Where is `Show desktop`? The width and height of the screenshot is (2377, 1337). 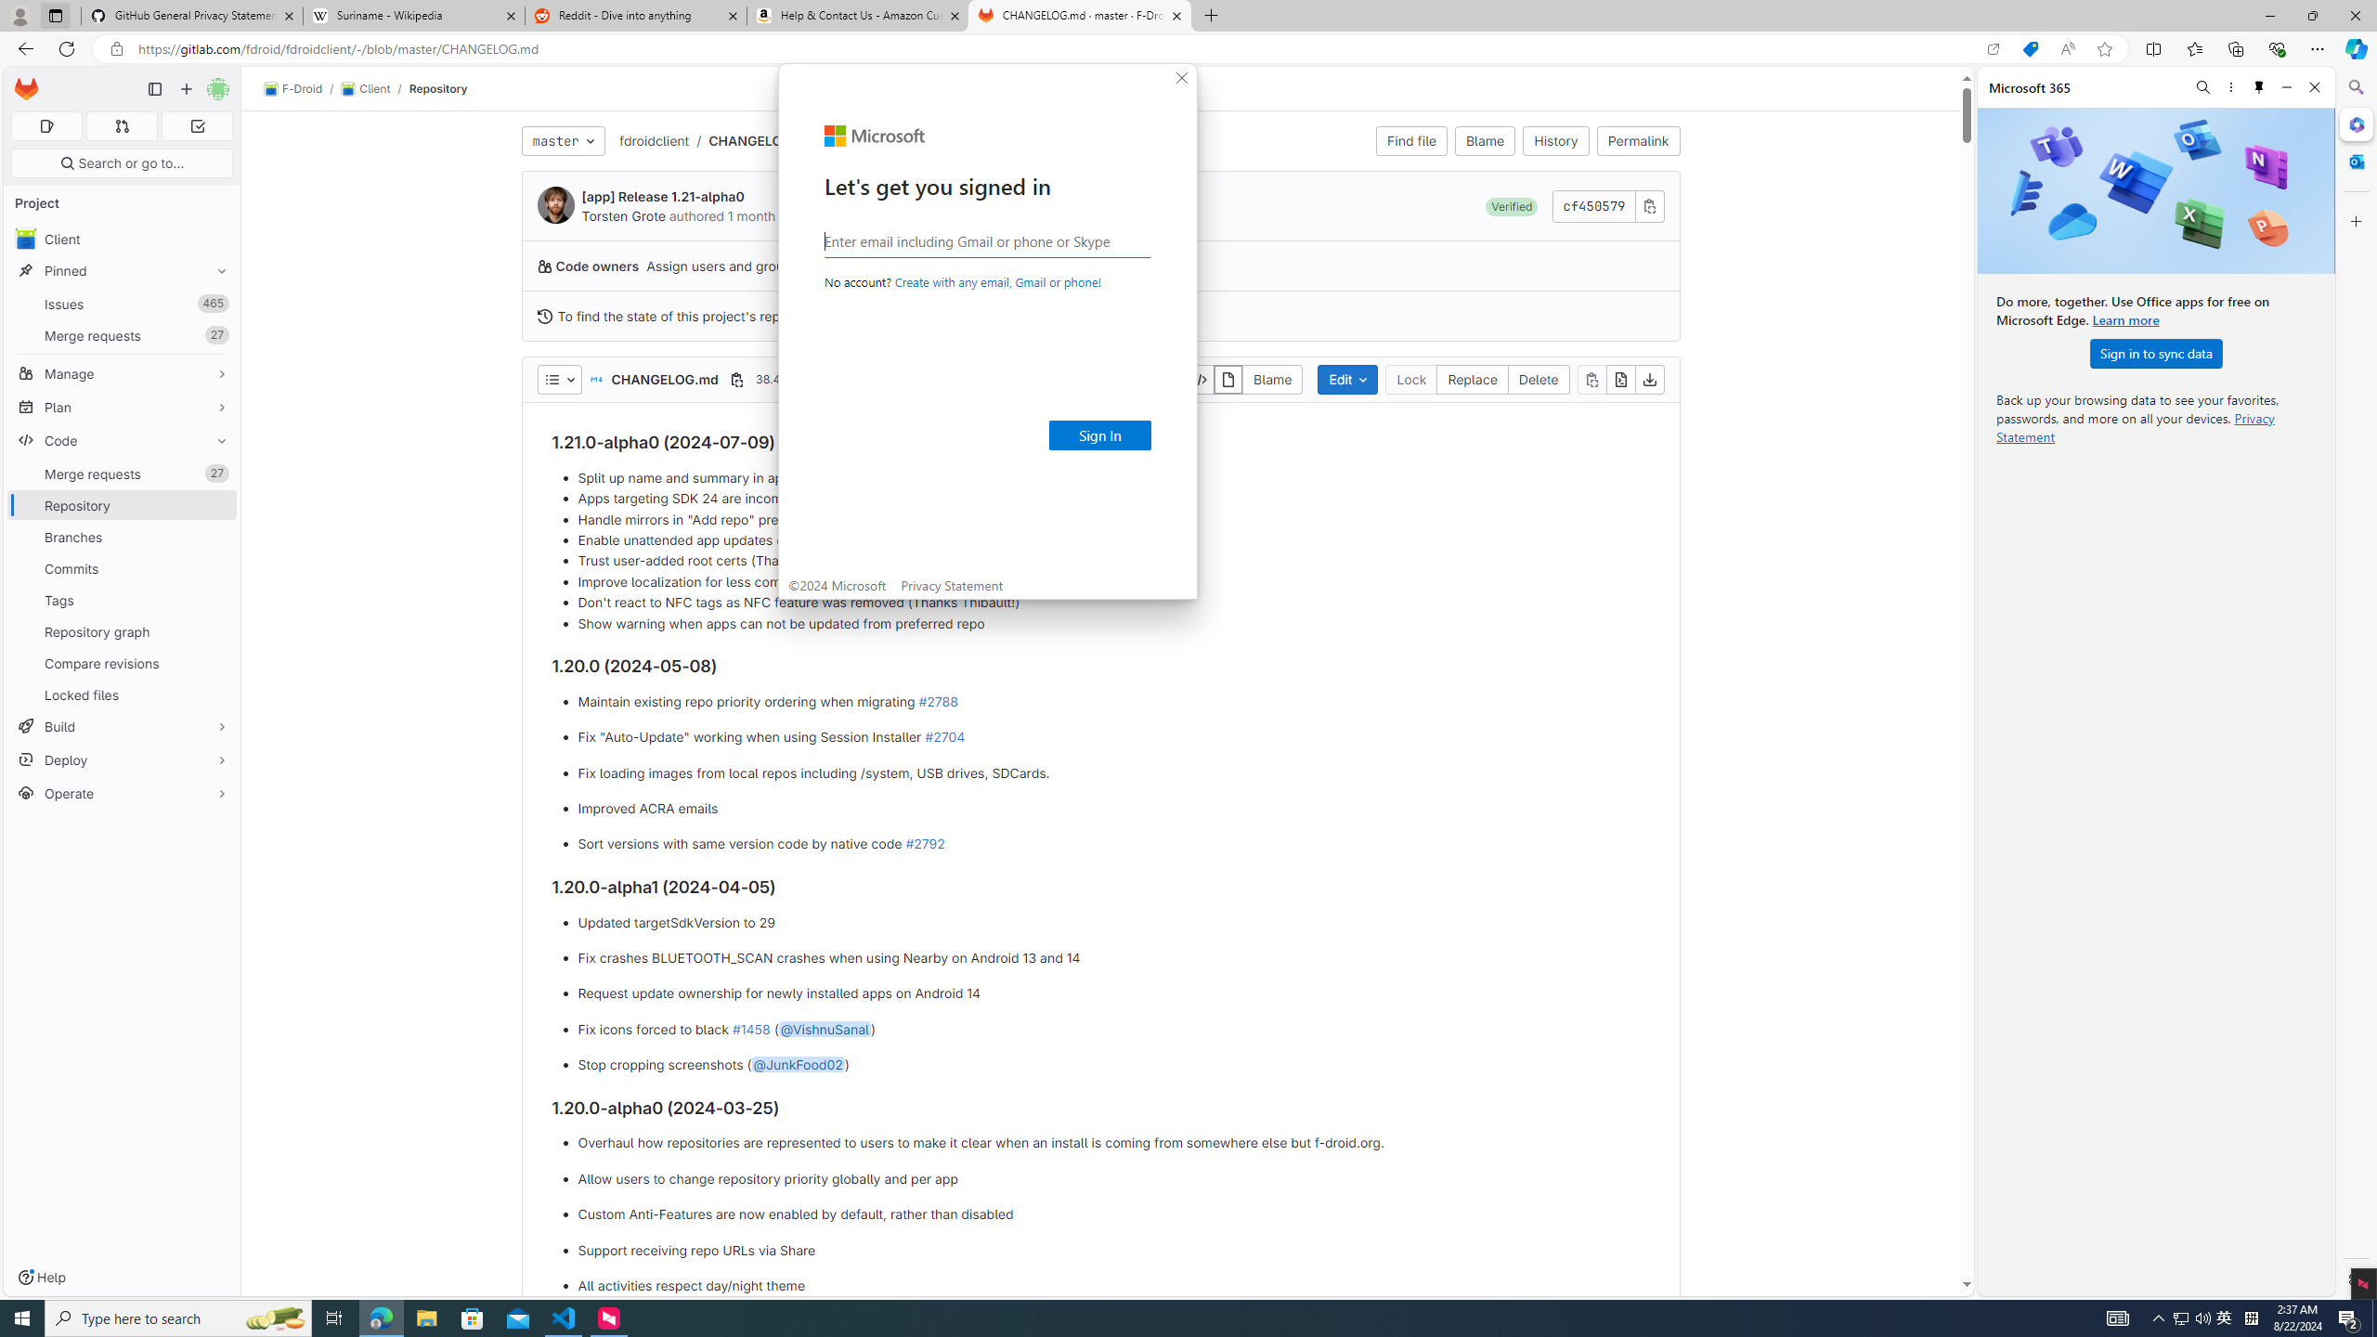 Show desktop is located at coordinates (2374, 1318).